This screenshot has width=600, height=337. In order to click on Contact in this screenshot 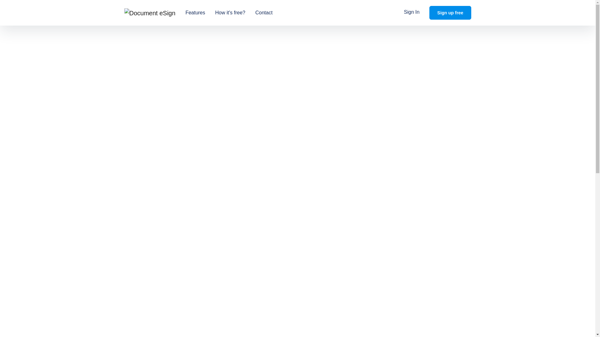, I will do `click(264, 12)`.